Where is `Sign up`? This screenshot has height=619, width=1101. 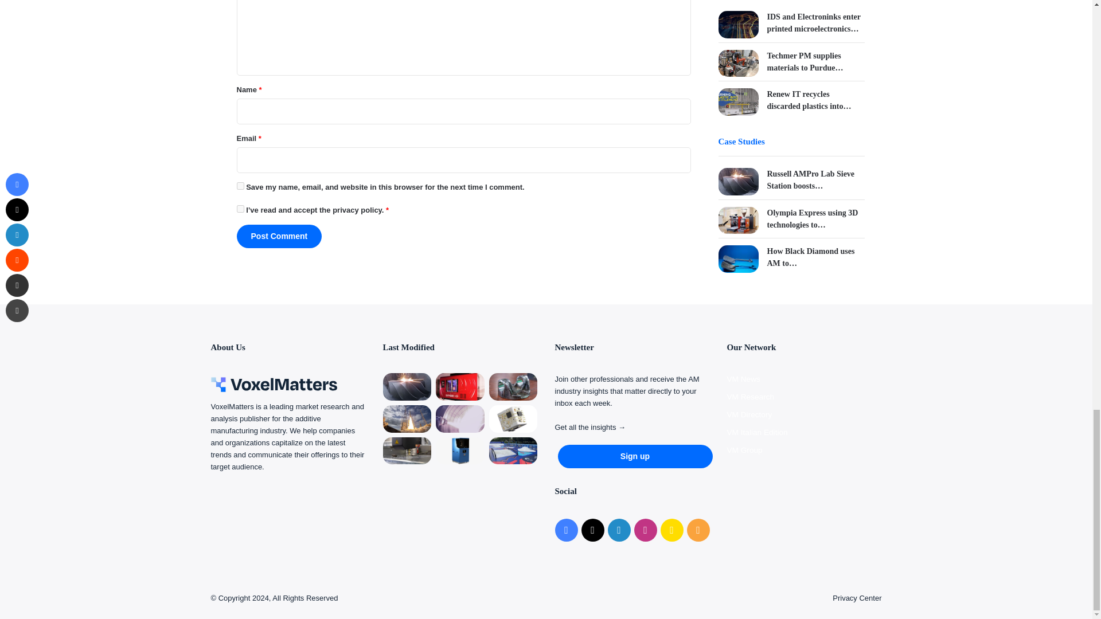 Sign up is located at coordinates (634, 456).